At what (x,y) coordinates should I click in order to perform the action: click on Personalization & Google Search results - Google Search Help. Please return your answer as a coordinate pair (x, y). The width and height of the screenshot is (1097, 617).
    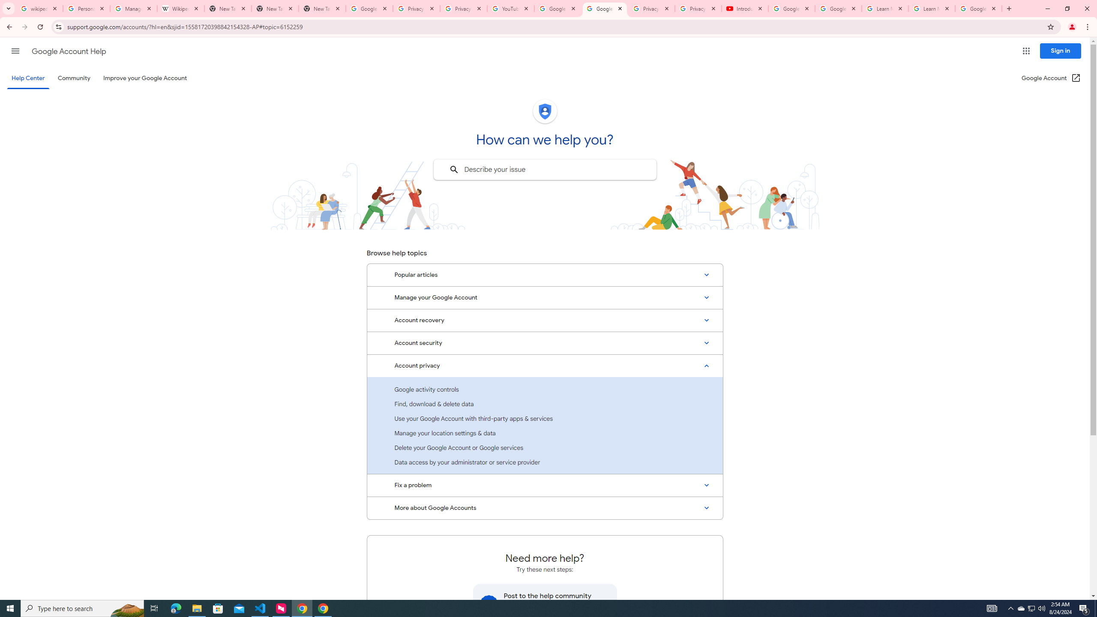
    Looking at the image, I should click on (87, 9).